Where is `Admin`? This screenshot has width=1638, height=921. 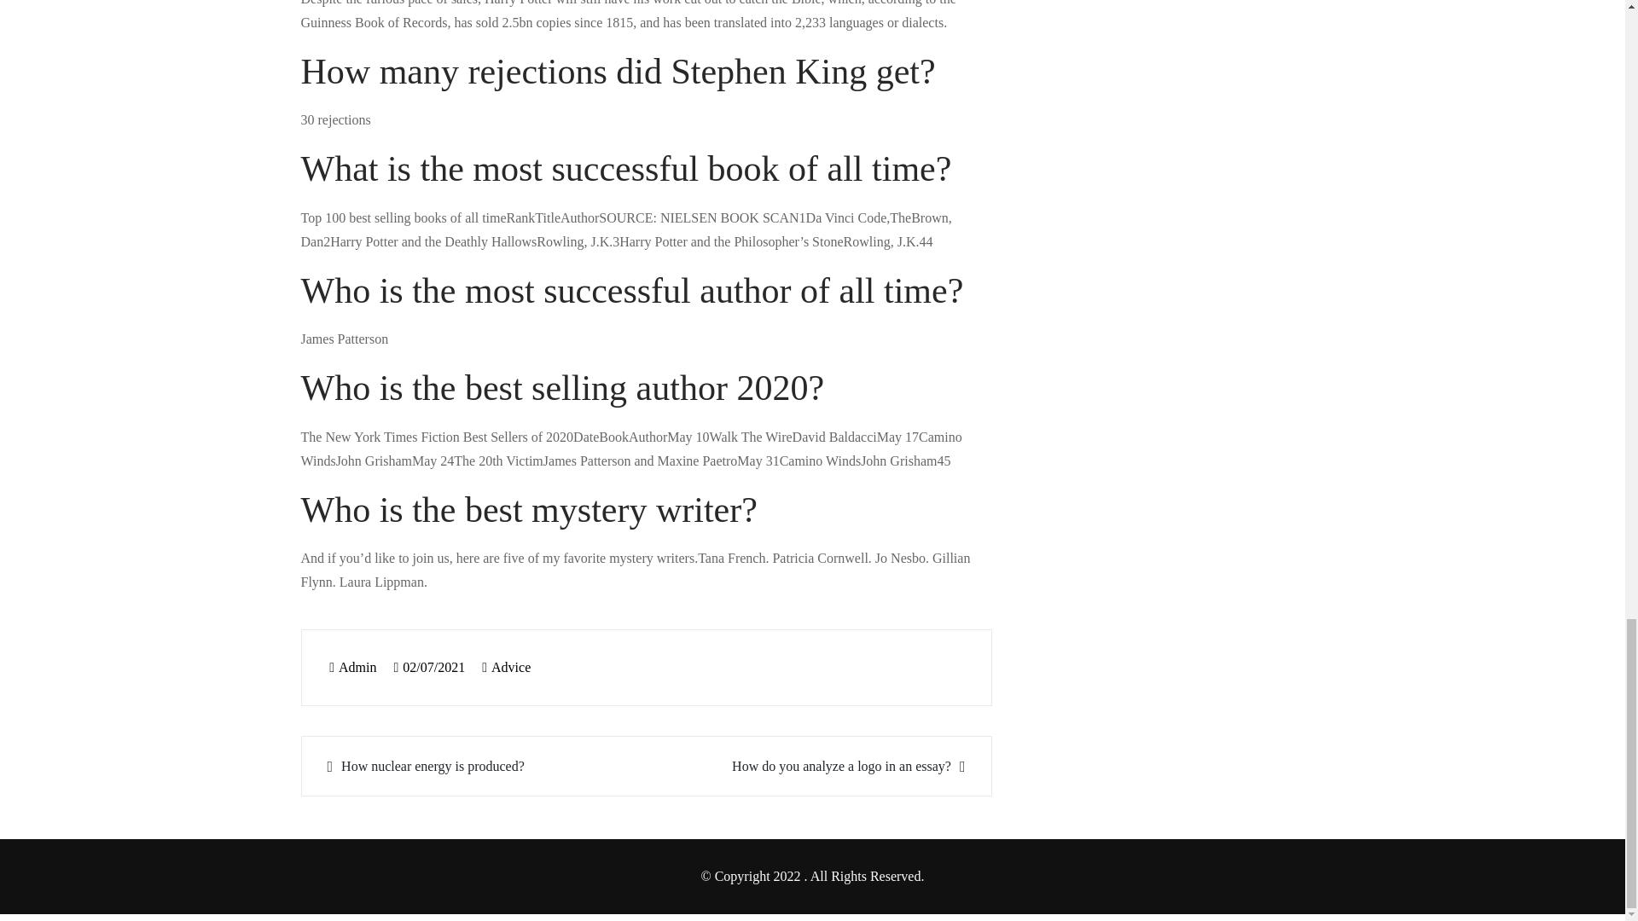
Admin is located at coordinates (352, 667).